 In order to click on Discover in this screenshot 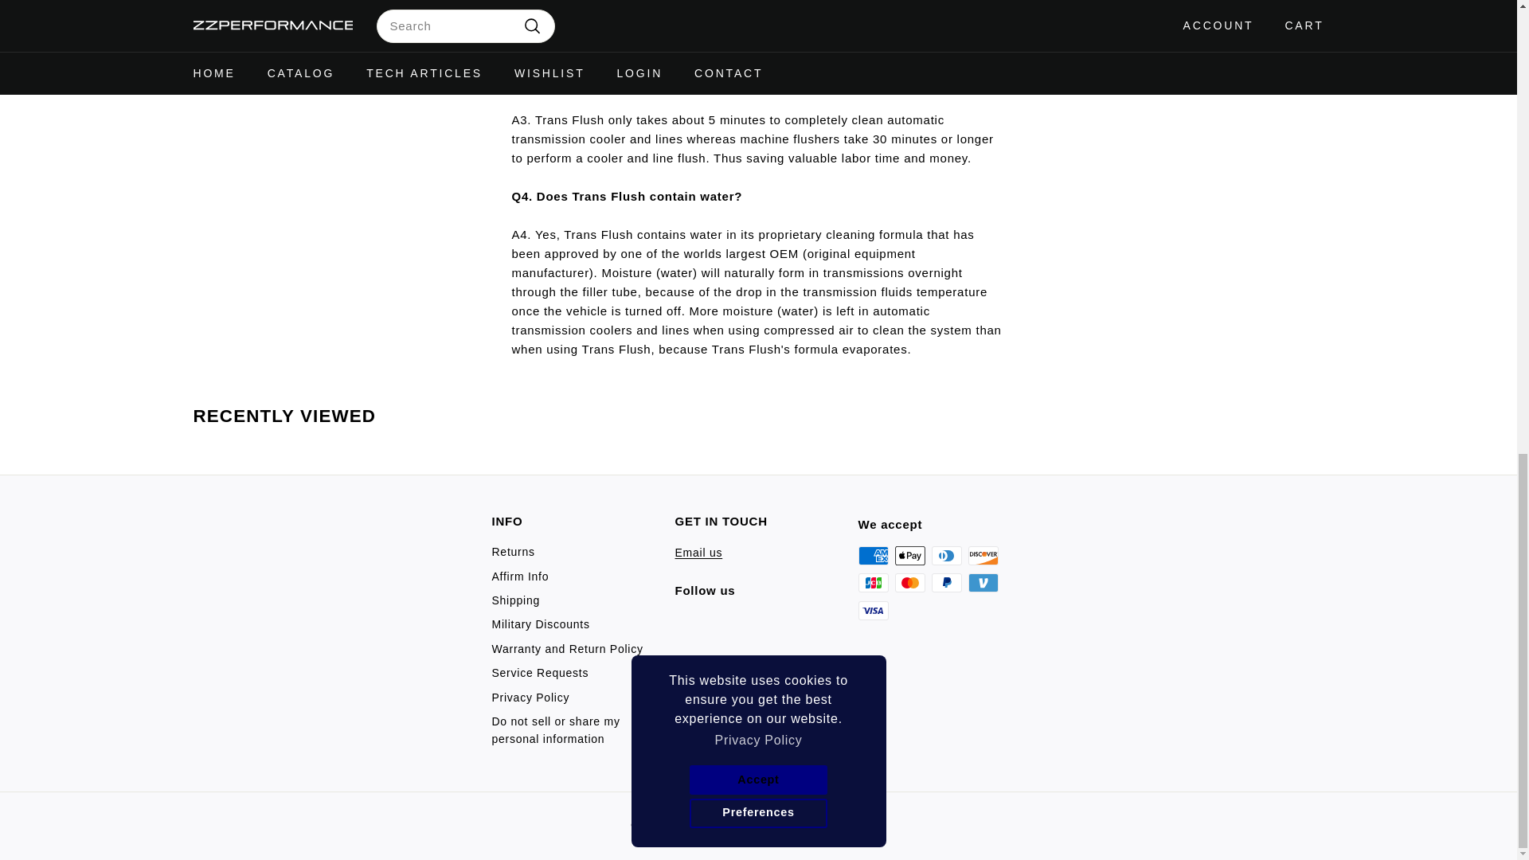, I will do `click(983, 555)`.